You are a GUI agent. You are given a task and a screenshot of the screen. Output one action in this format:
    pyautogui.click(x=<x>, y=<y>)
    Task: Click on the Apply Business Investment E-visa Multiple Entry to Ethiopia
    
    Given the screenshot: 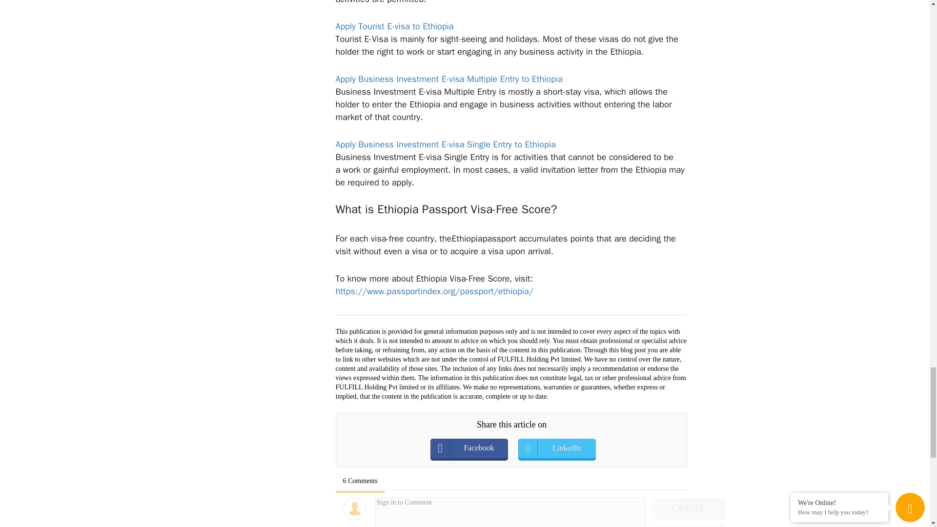 What is the action you would take?
    pyautogui.click(x=449, y=79)
    